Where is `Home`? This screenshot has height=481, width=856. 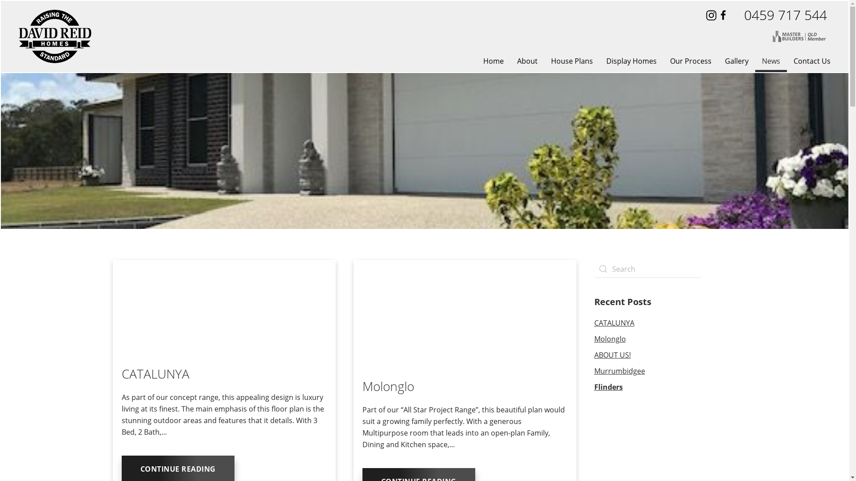
Home is located at coordinates (494, 61).